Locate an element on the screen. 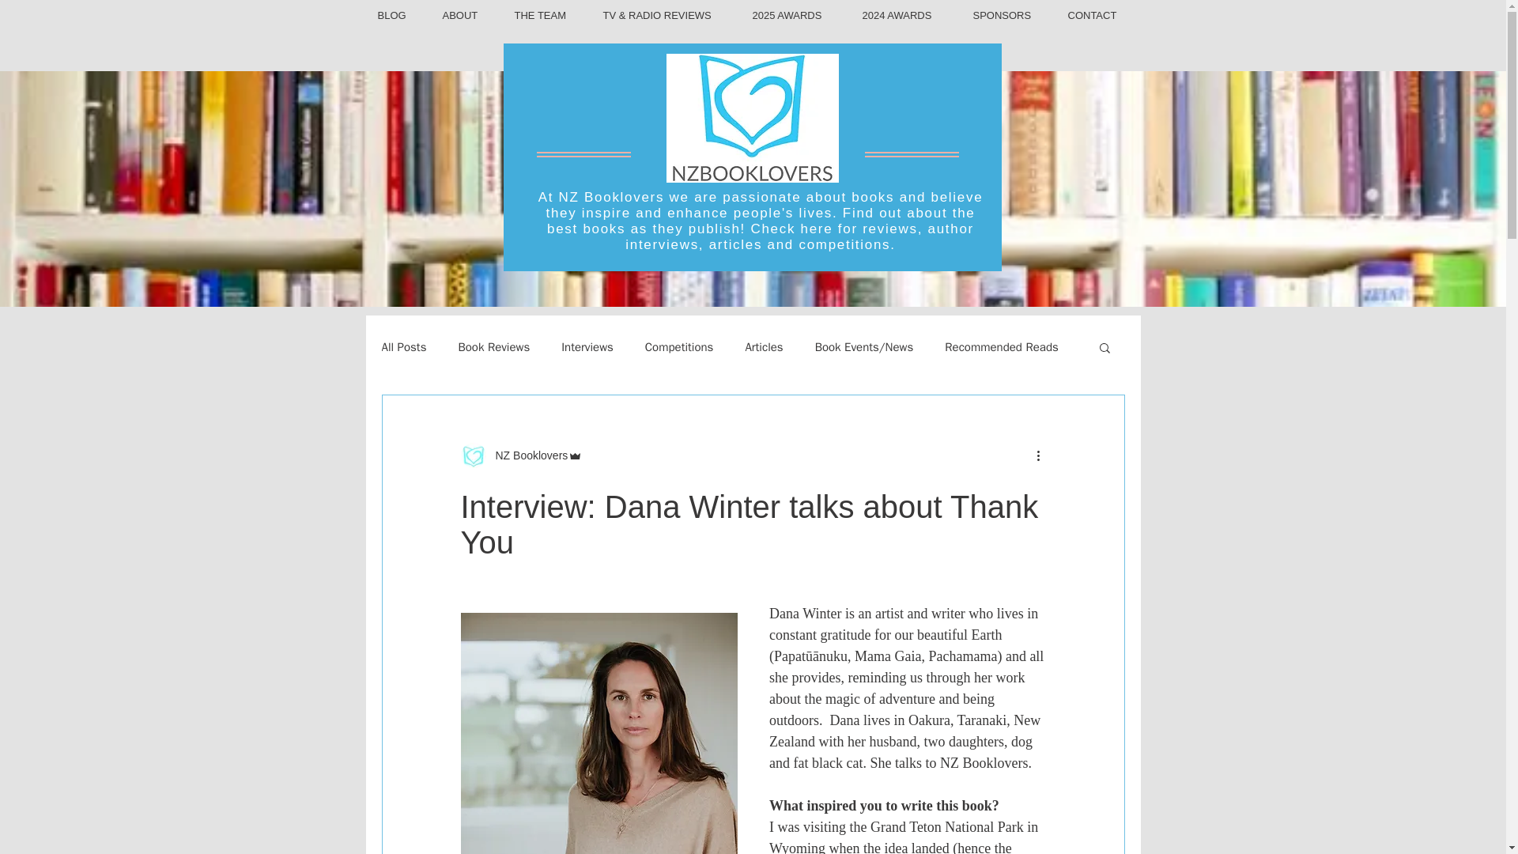  2025 AWARDS is located at coordinates (795, 16).